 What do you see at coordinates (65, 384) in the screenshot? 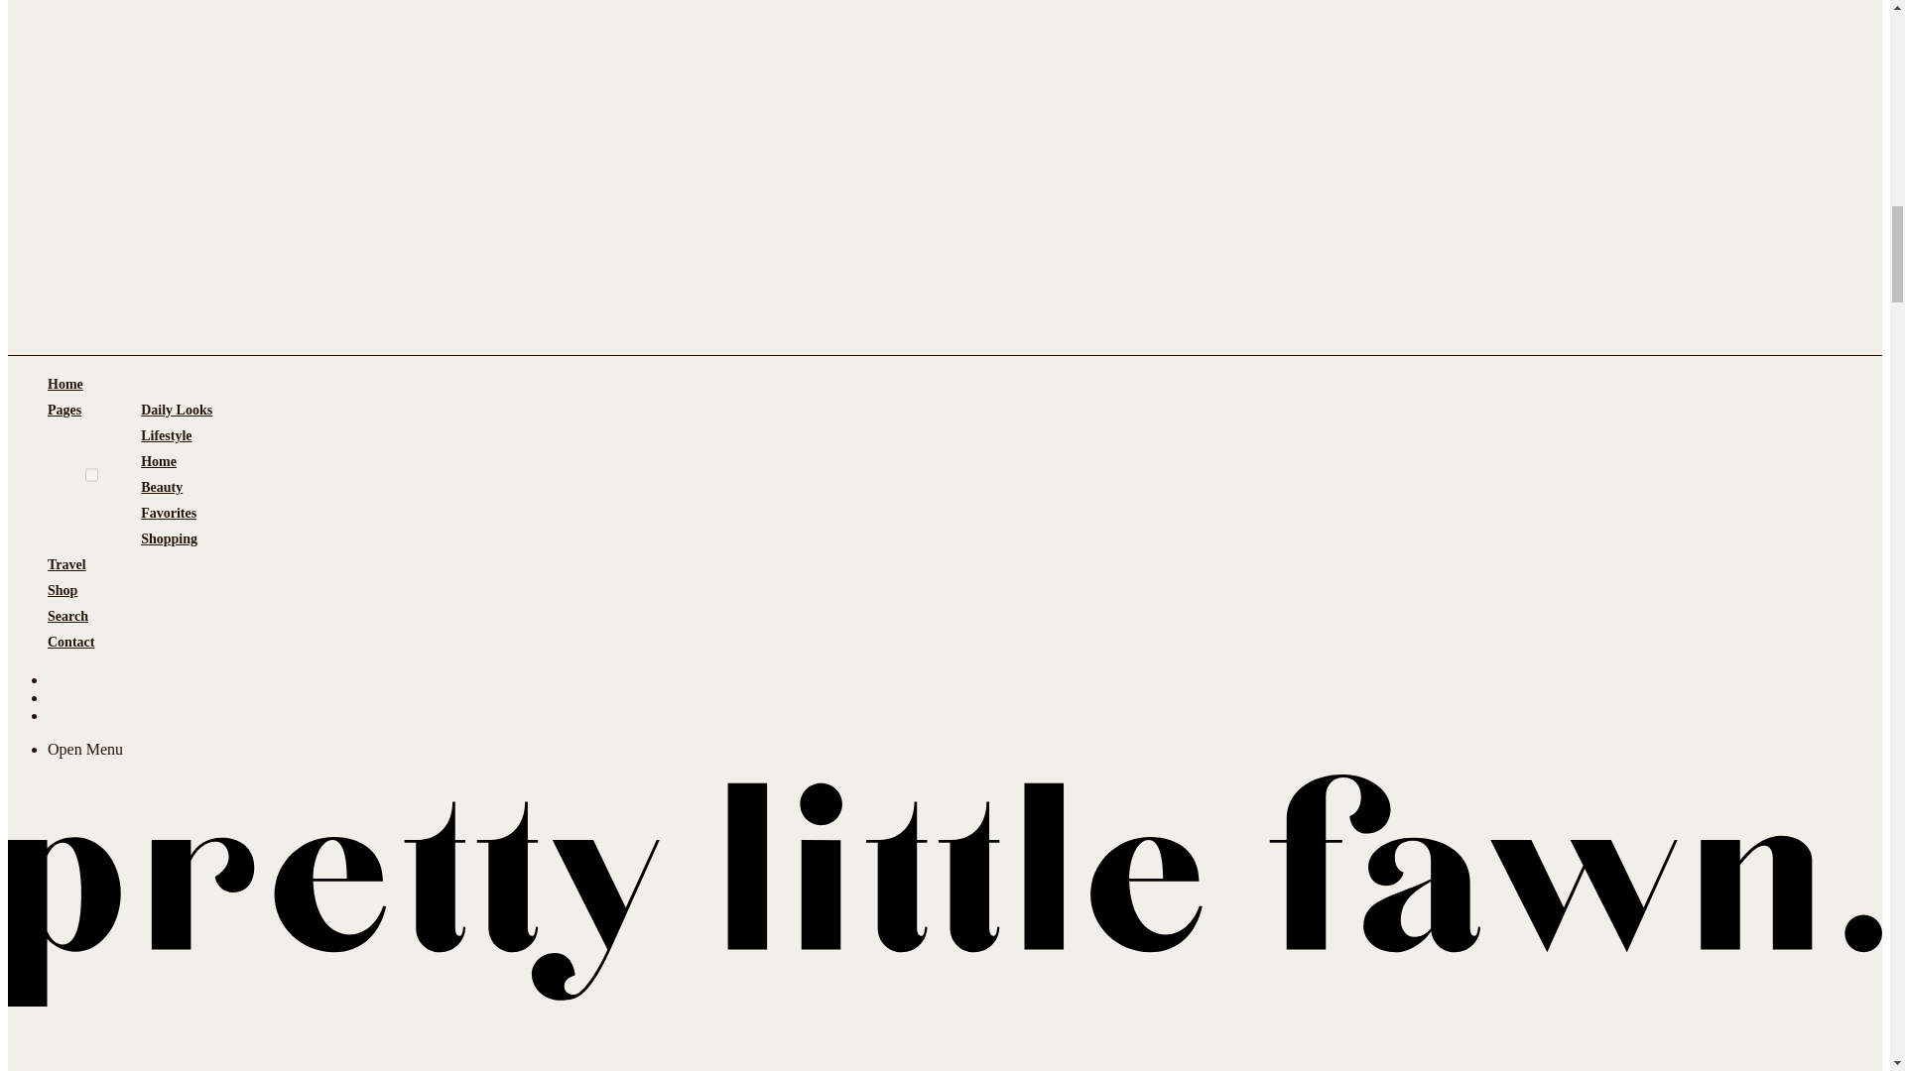
I see `Home` at bounding box center [65, 384].